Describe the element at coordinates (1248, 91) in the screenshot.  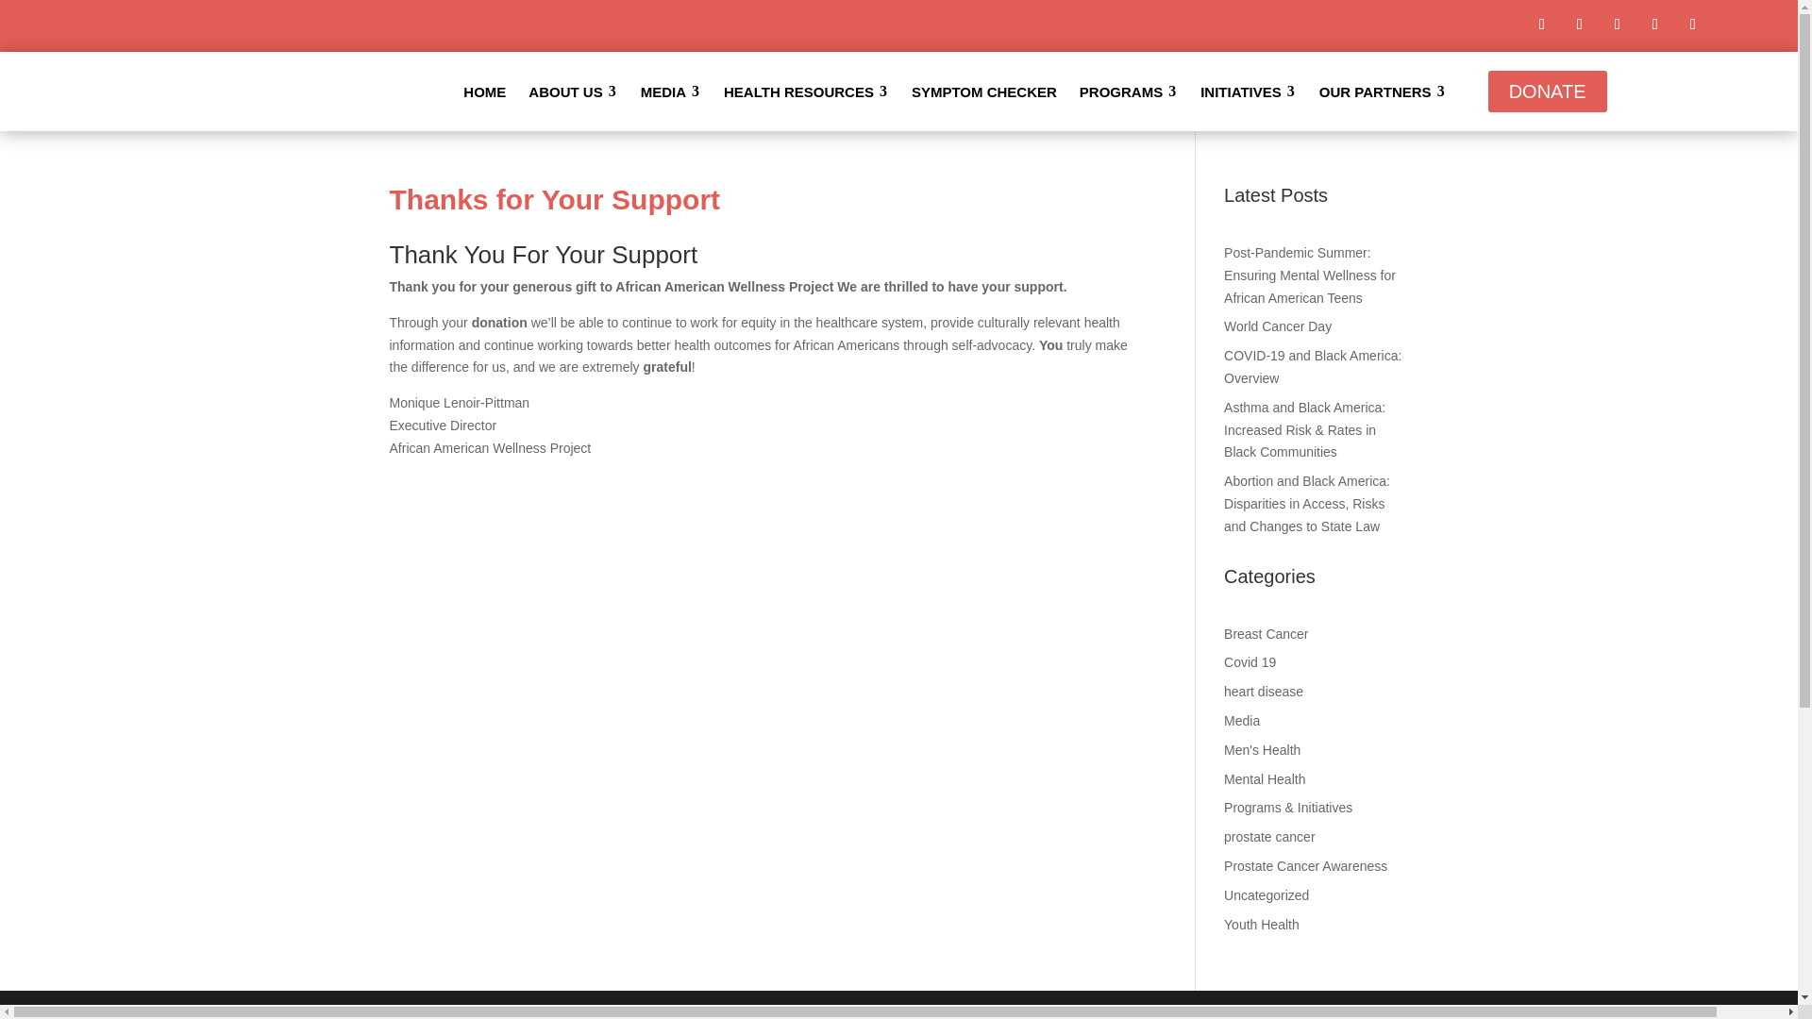
I see `INITIATIVES` at that location.